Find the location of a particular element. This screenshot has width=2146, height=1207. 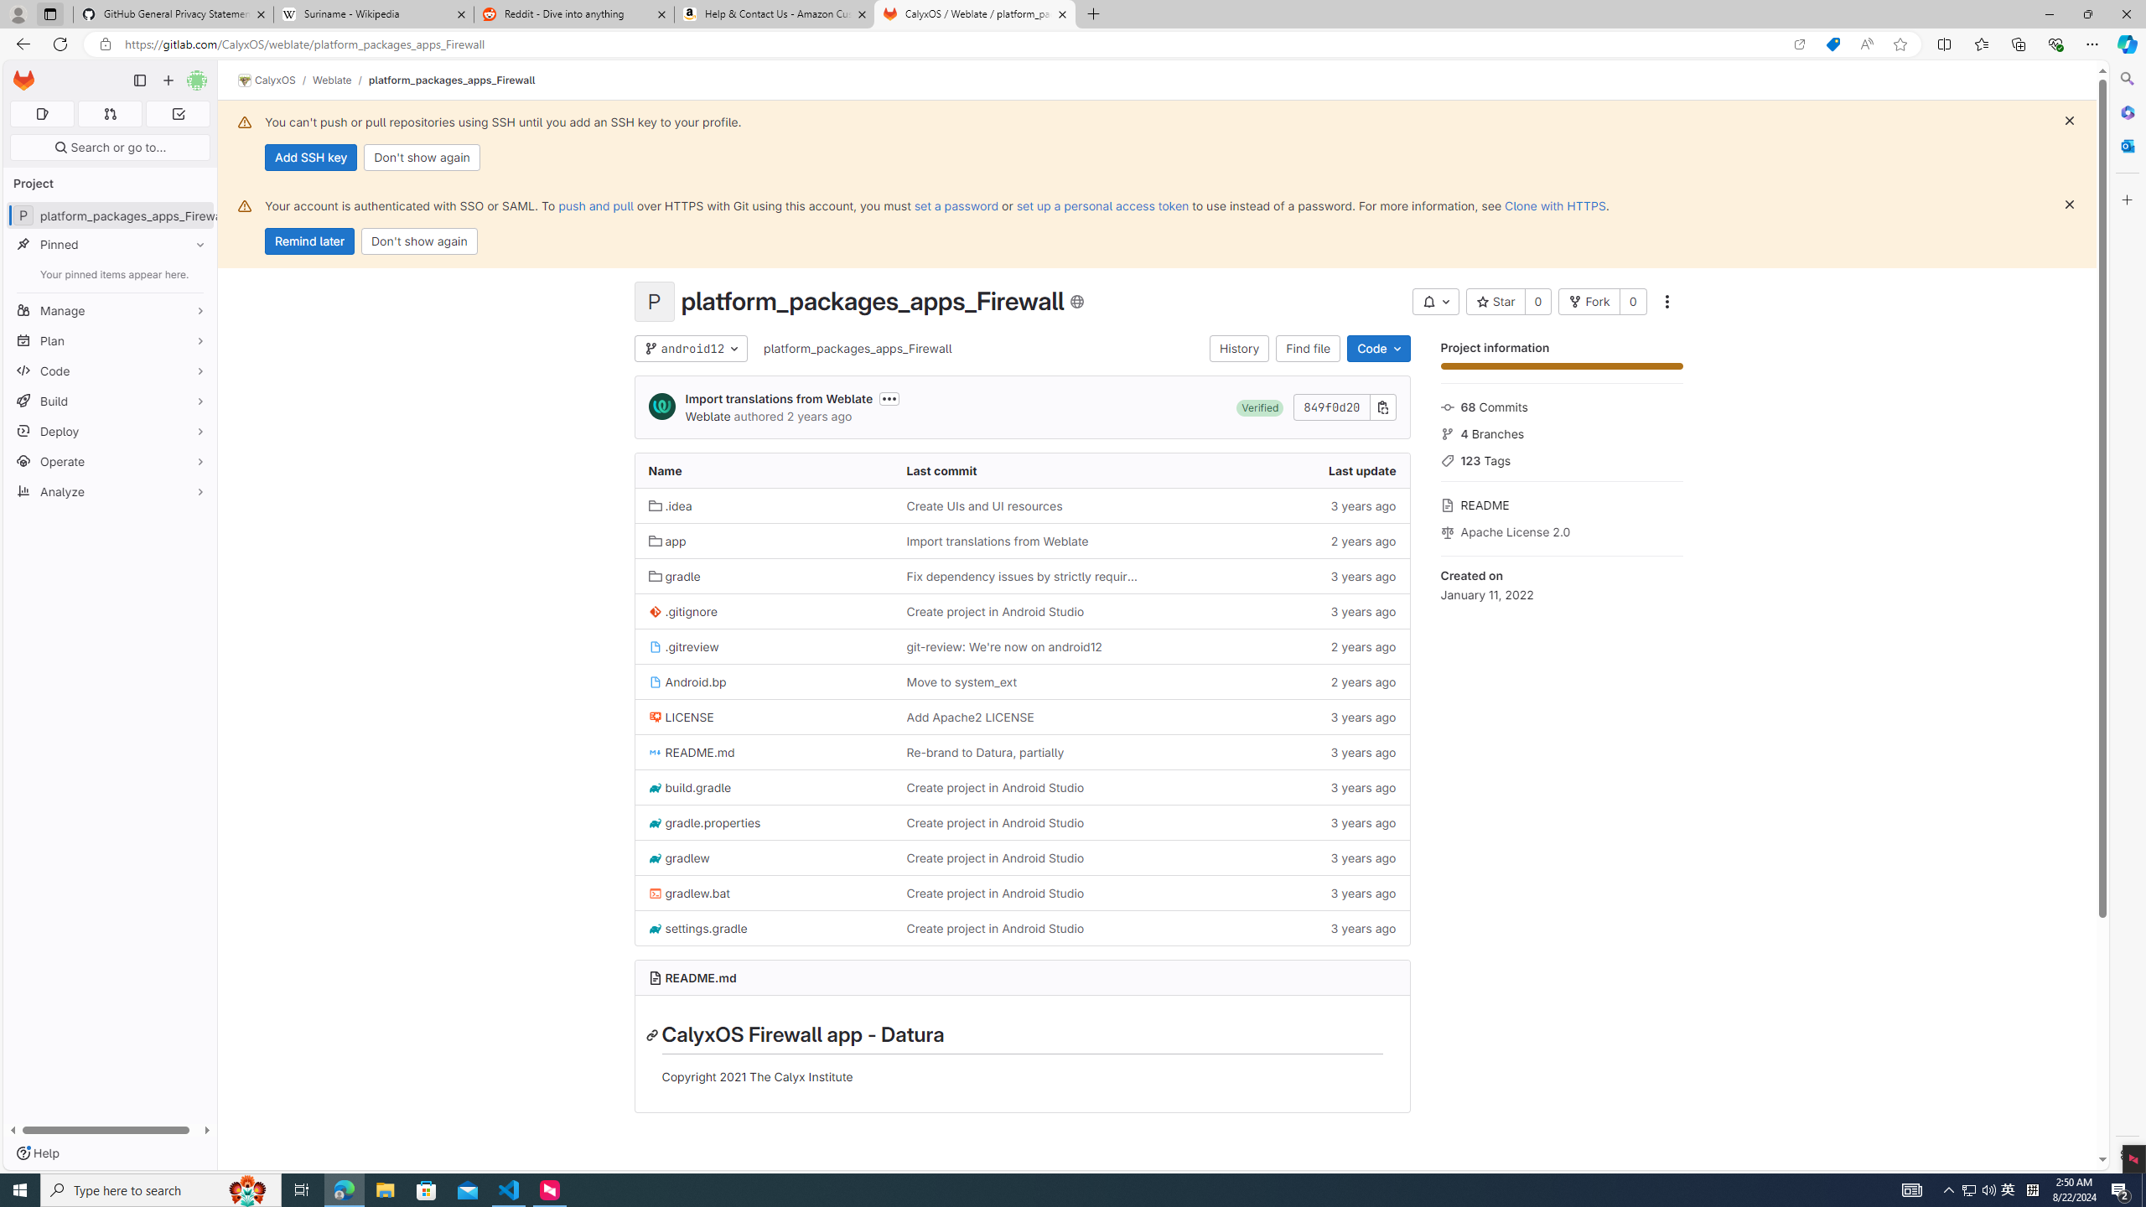

Add Apache2 LICENSE is located at coordinates (1022, 716).